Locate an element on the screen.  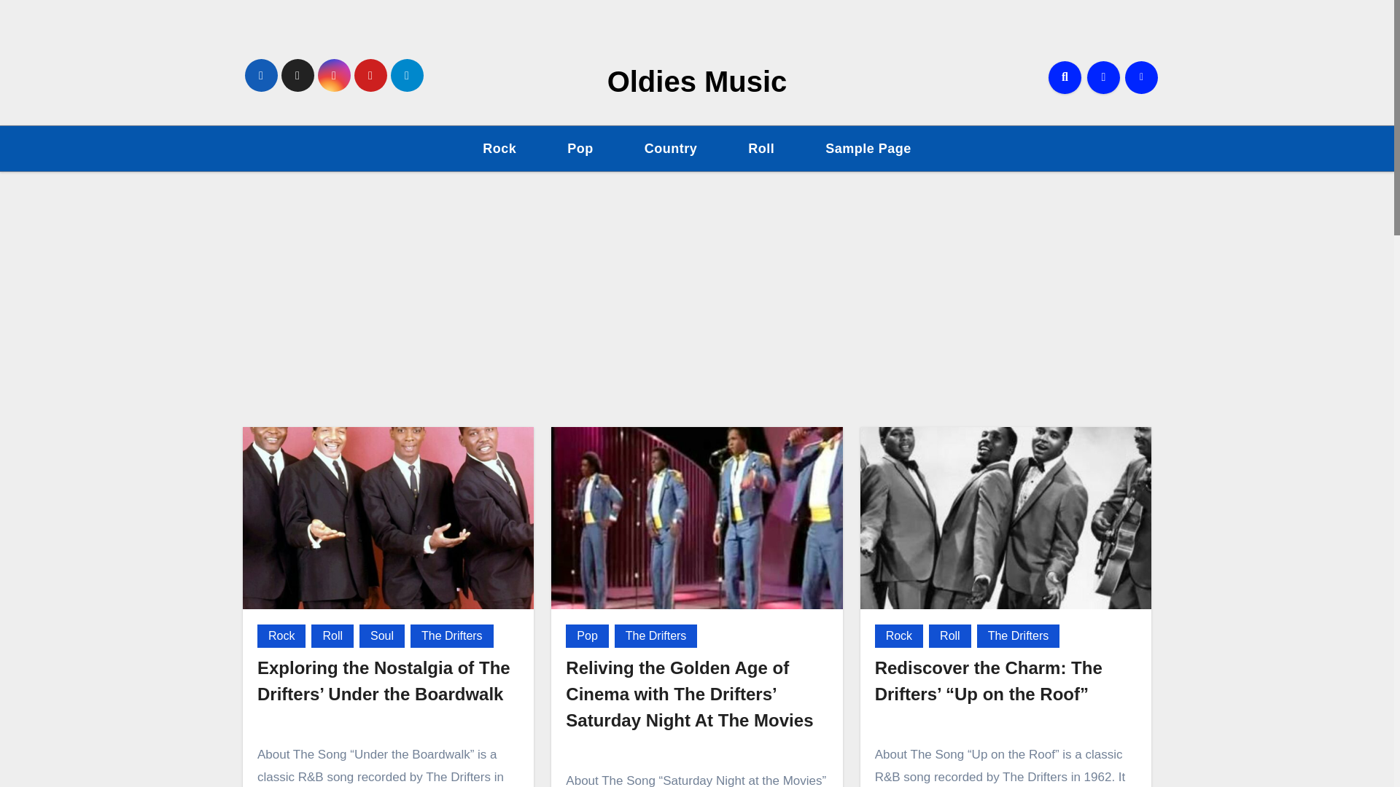
The Drifters is located at coordinates (1018, 635).